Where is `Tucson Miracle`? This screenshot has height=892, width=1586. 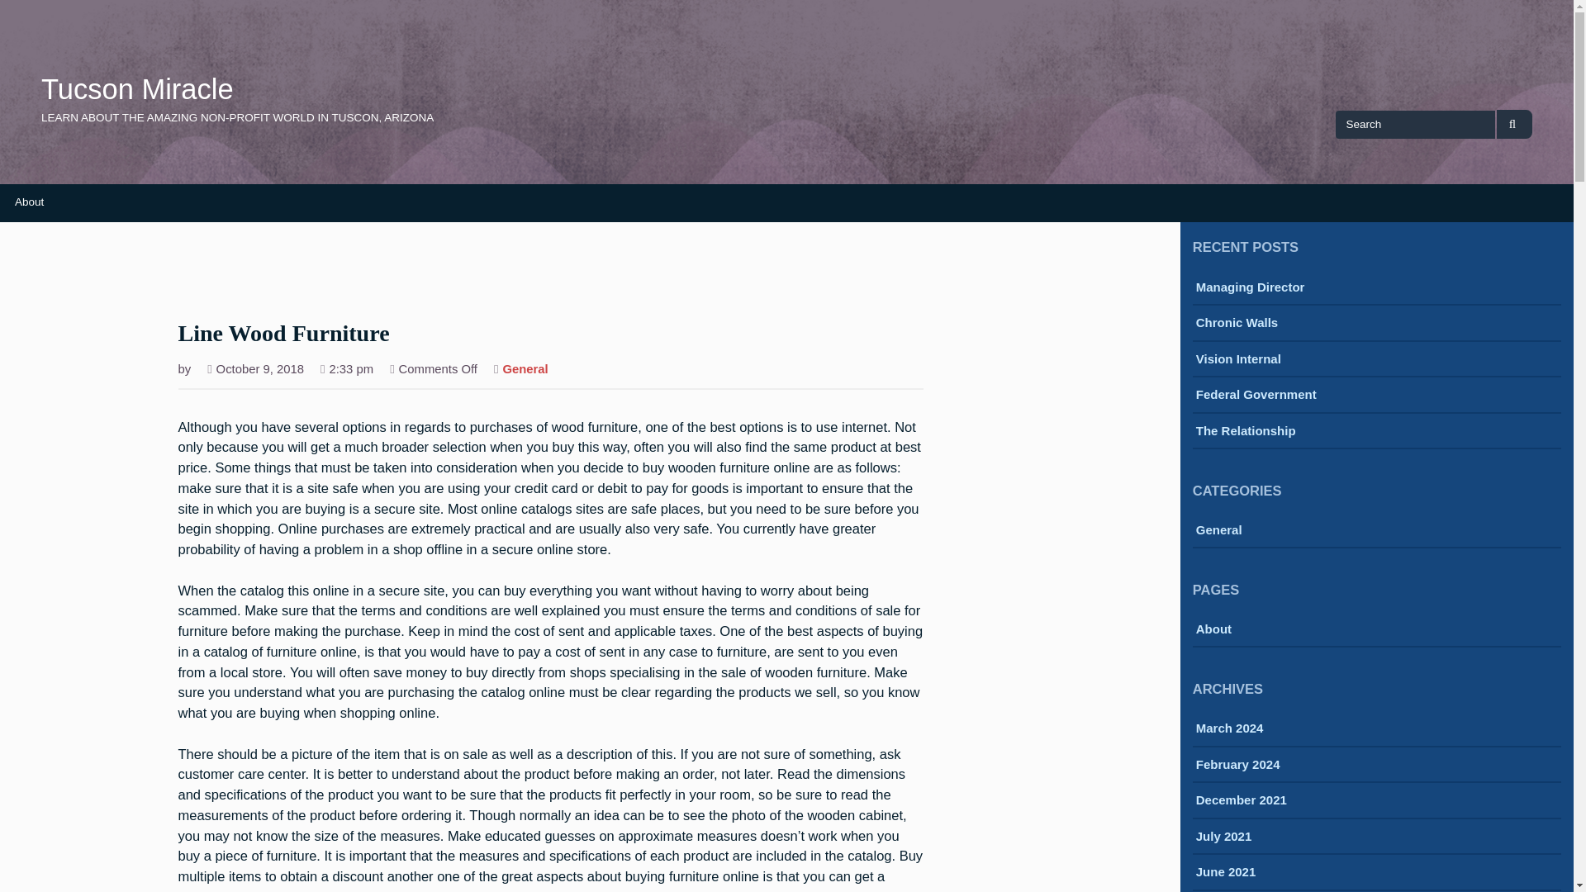 Tucson Miracle is located at coordinates (137, 89).